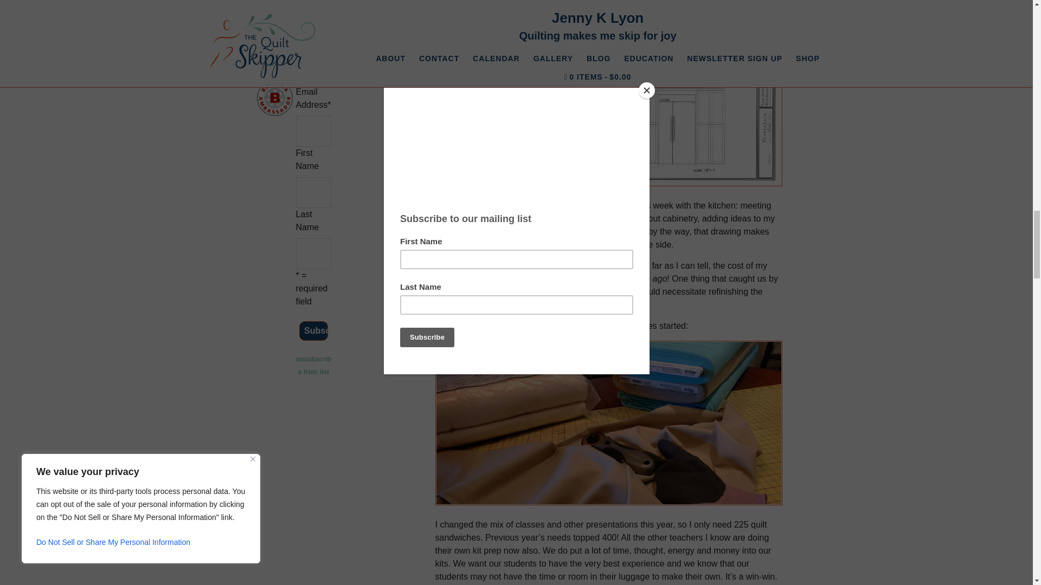  Describe the element at coordinates (313, 330) in the screenshot. I see `Subscribe` at that location.